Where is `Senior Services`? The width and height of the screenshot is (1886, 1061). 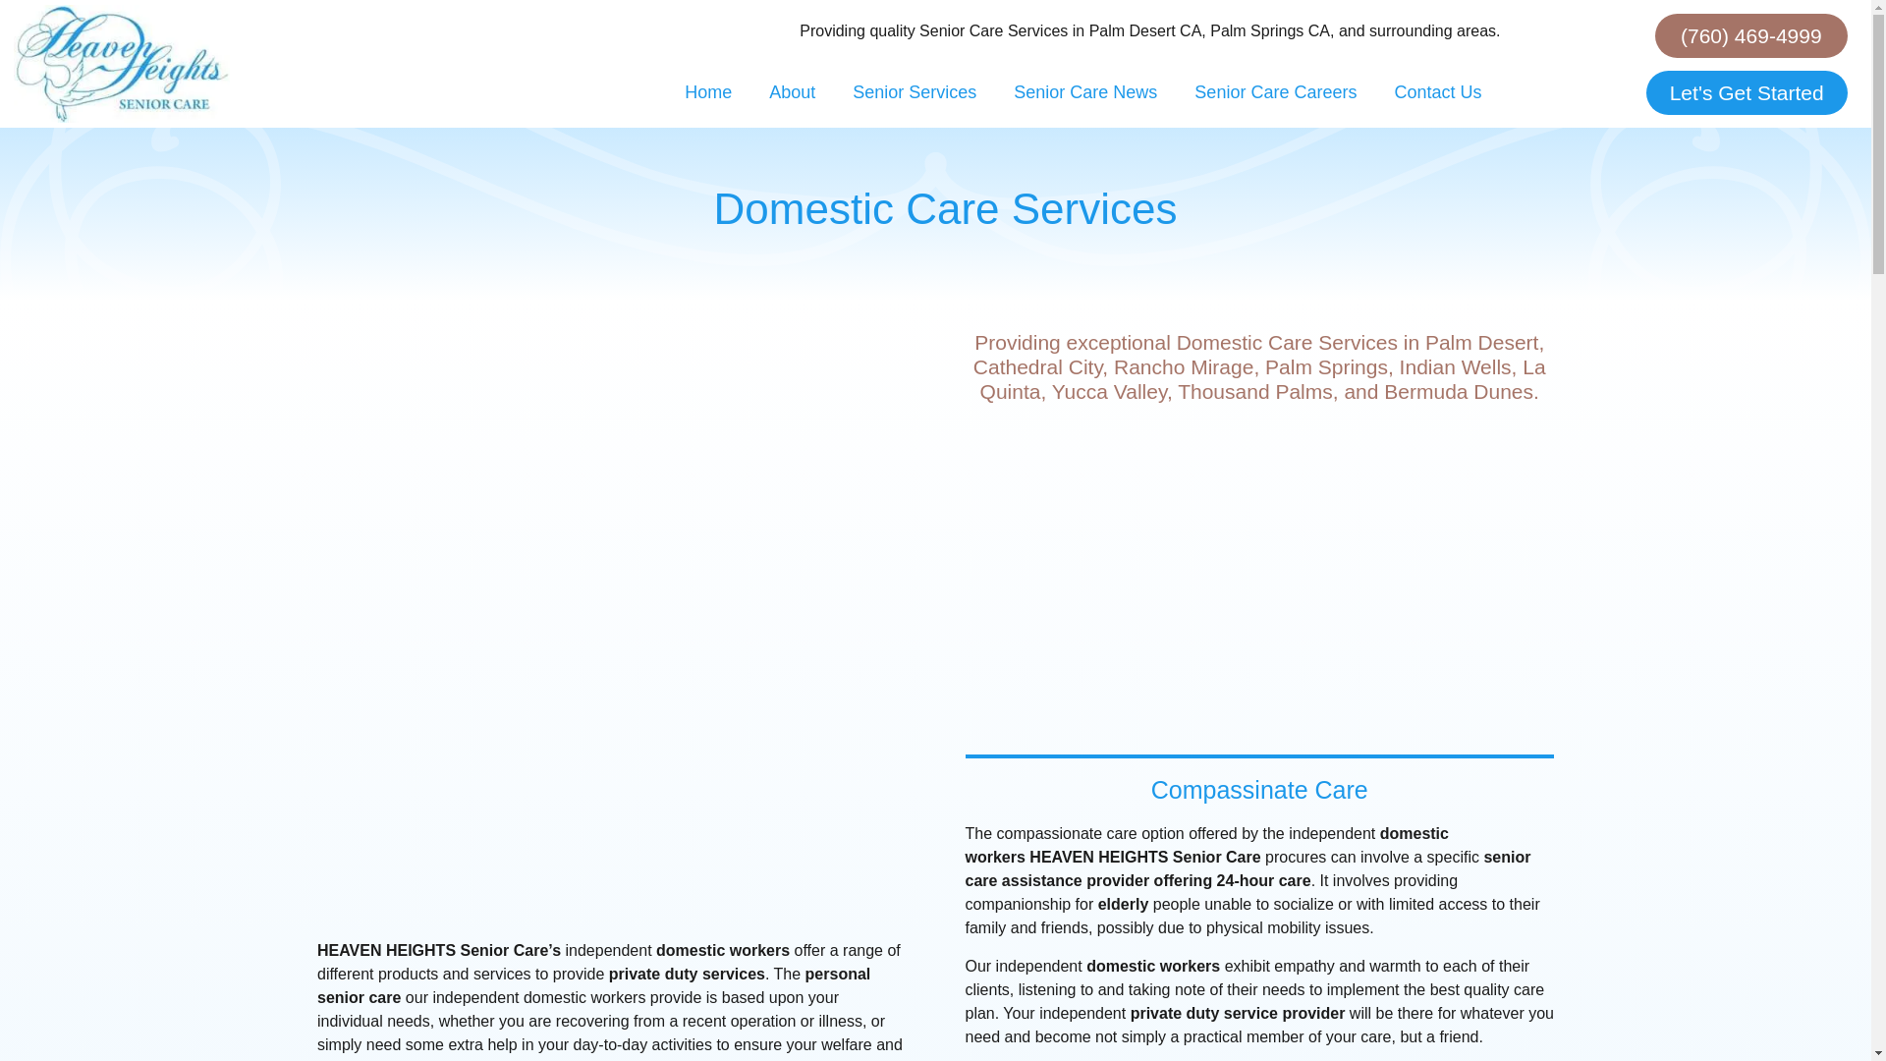 Senior Services is located at coordinates (914, 91).